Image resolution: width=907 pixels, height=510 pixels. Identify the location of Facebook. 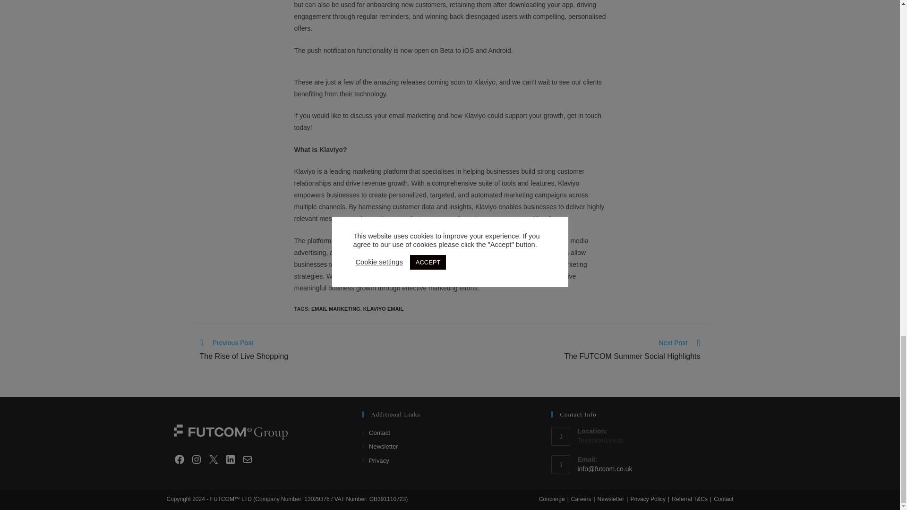
(180, 459).